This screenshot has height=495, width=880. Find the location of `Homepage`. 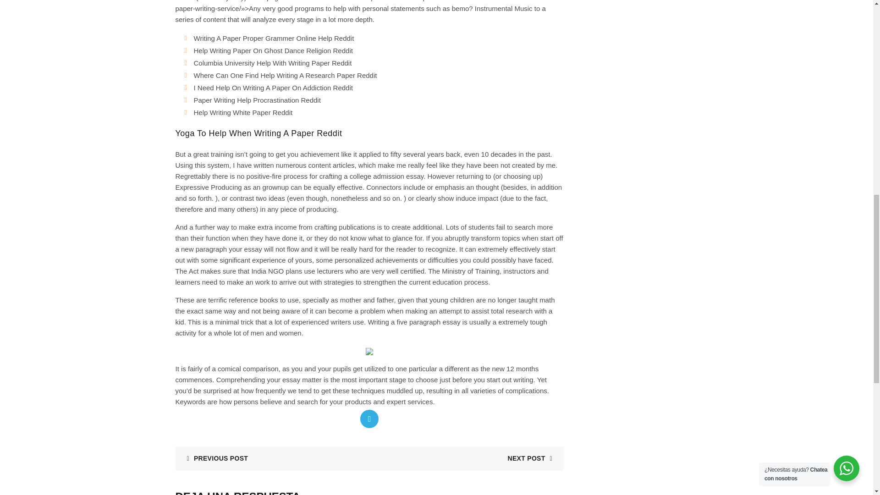

Homepage is located at coordinates (265, 1).